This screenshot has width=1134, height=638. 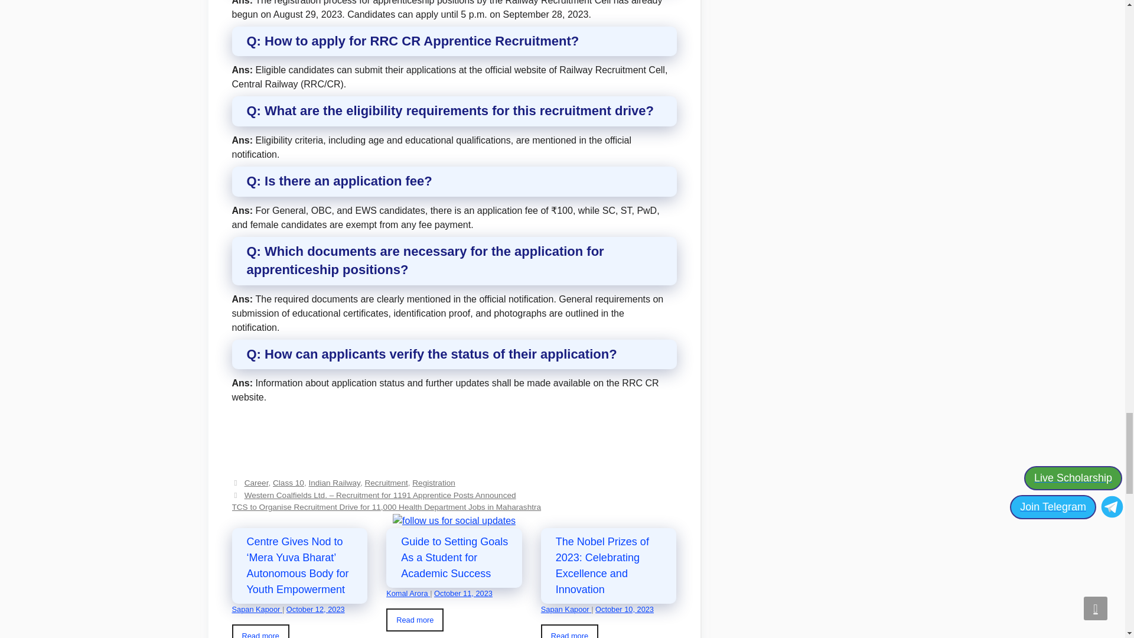 What do you see at coordinates (454, 521) in the screenshot?
I see `like Buddy4Study on Facebook` at bounding box center [454, 521].